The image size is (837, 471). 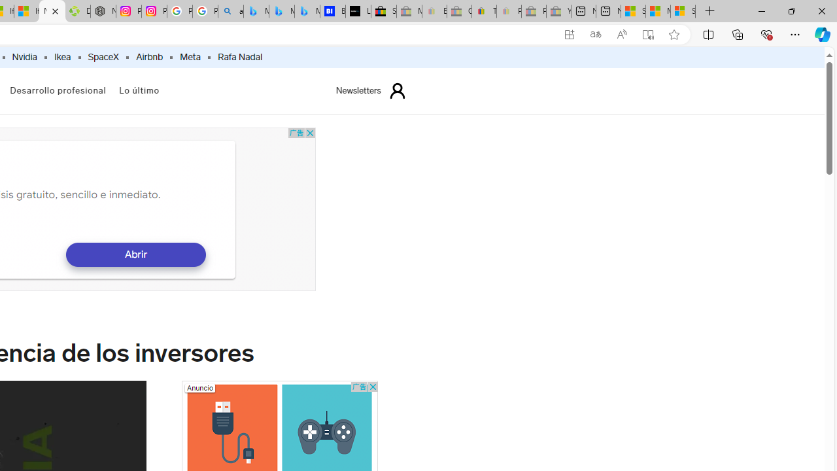 I want to click on Newsletters, so click(x=358, y=90).